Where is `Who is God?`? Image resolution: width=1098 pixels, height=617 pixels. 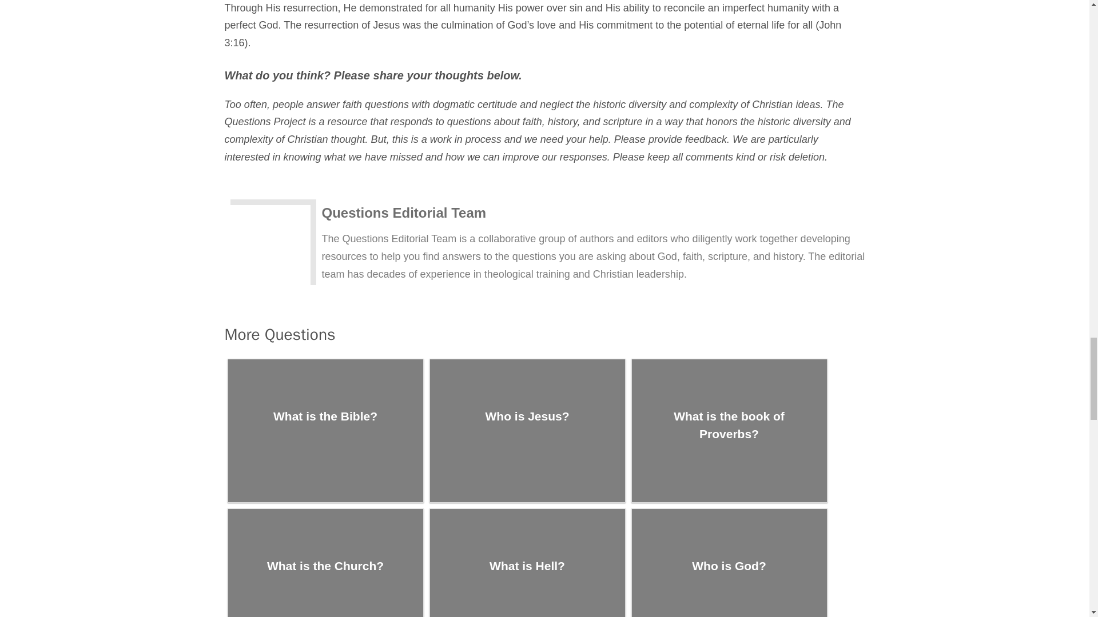
Who is God? is located at coordinates (729, 563).